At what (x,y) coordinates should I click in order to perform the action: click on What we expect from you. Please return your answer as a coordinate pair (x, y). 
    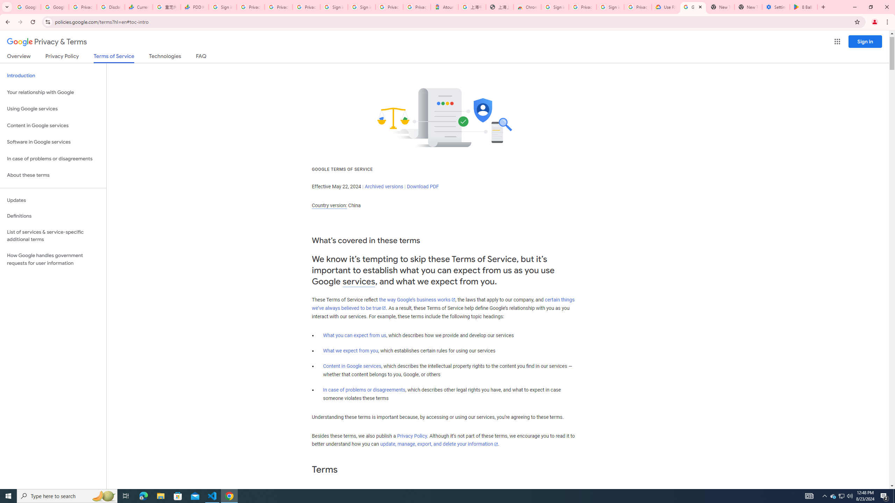
    Looking at the image, I should click on (351, 351).